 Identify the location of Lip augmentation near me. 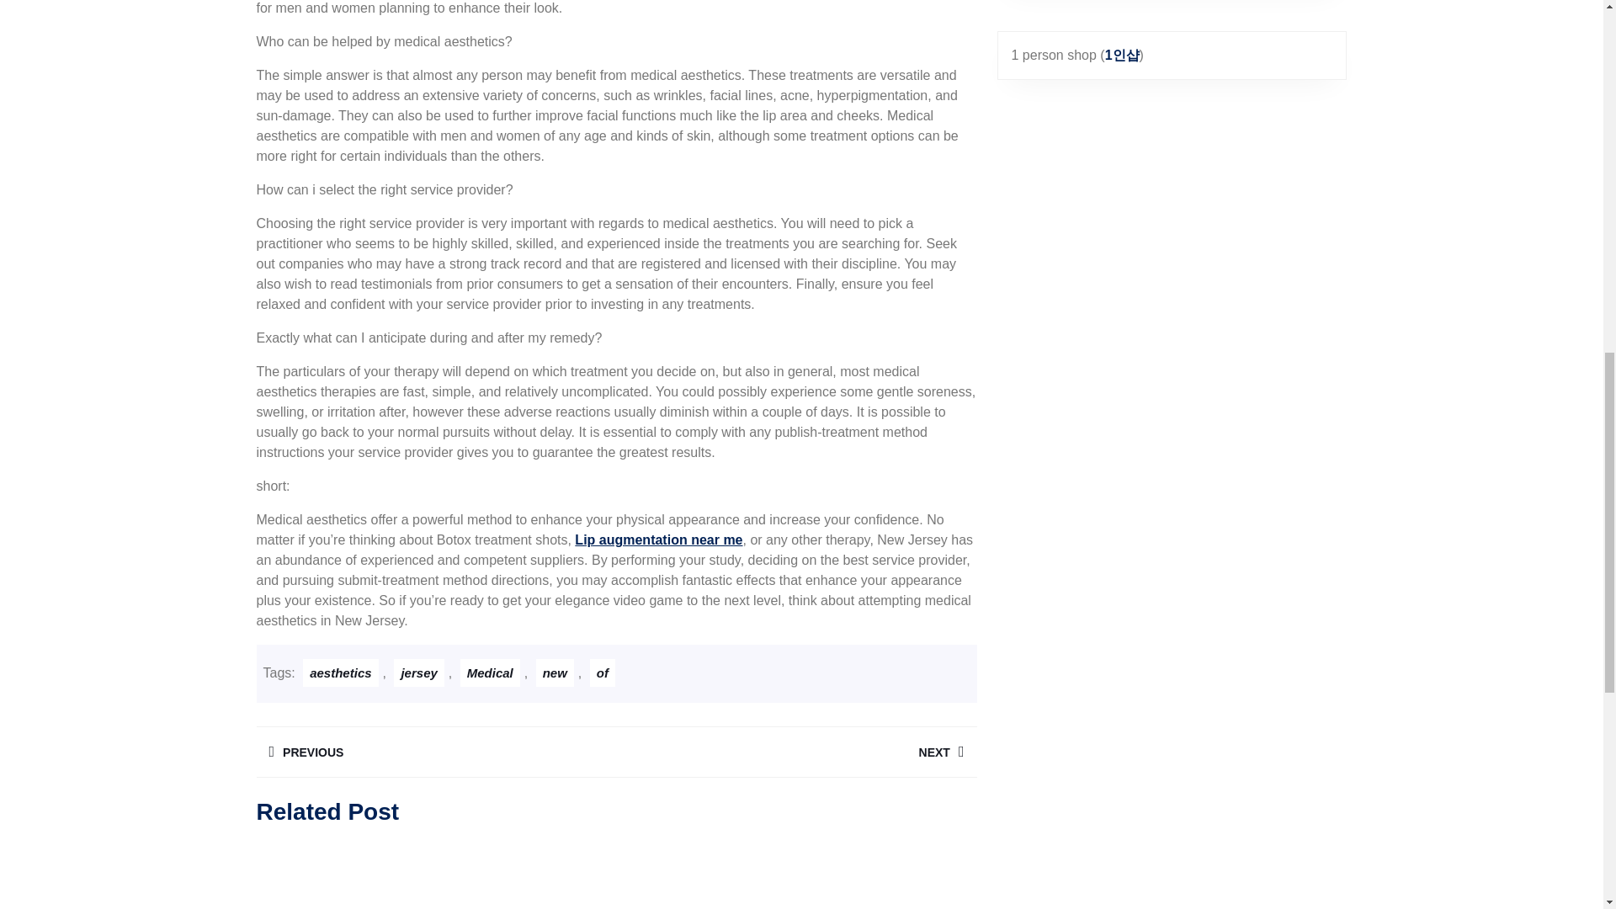
(658, 540).